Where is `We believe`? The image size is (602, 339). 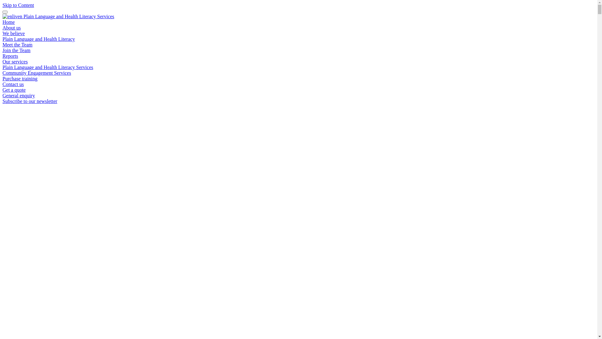 We believe is located at coordinates (14, 33).